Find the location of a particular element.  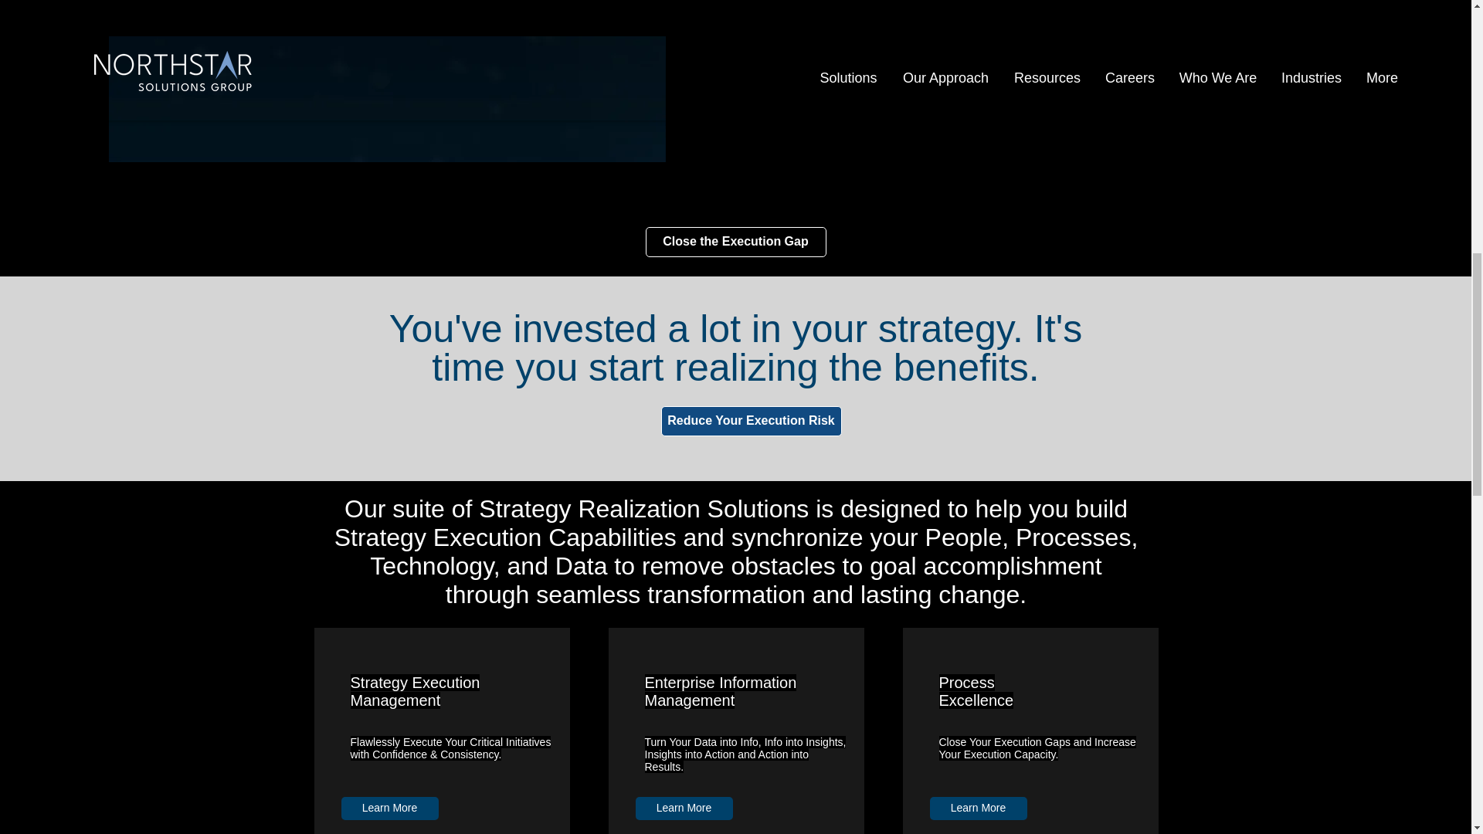

Close the Execution Gap is located at coordinates (735, 241).